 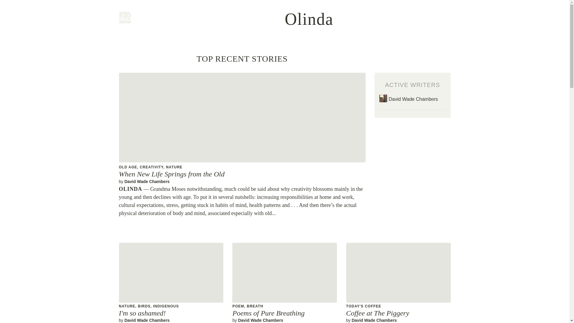 I want to click on OLD AGE, so click(x=128, y=167).